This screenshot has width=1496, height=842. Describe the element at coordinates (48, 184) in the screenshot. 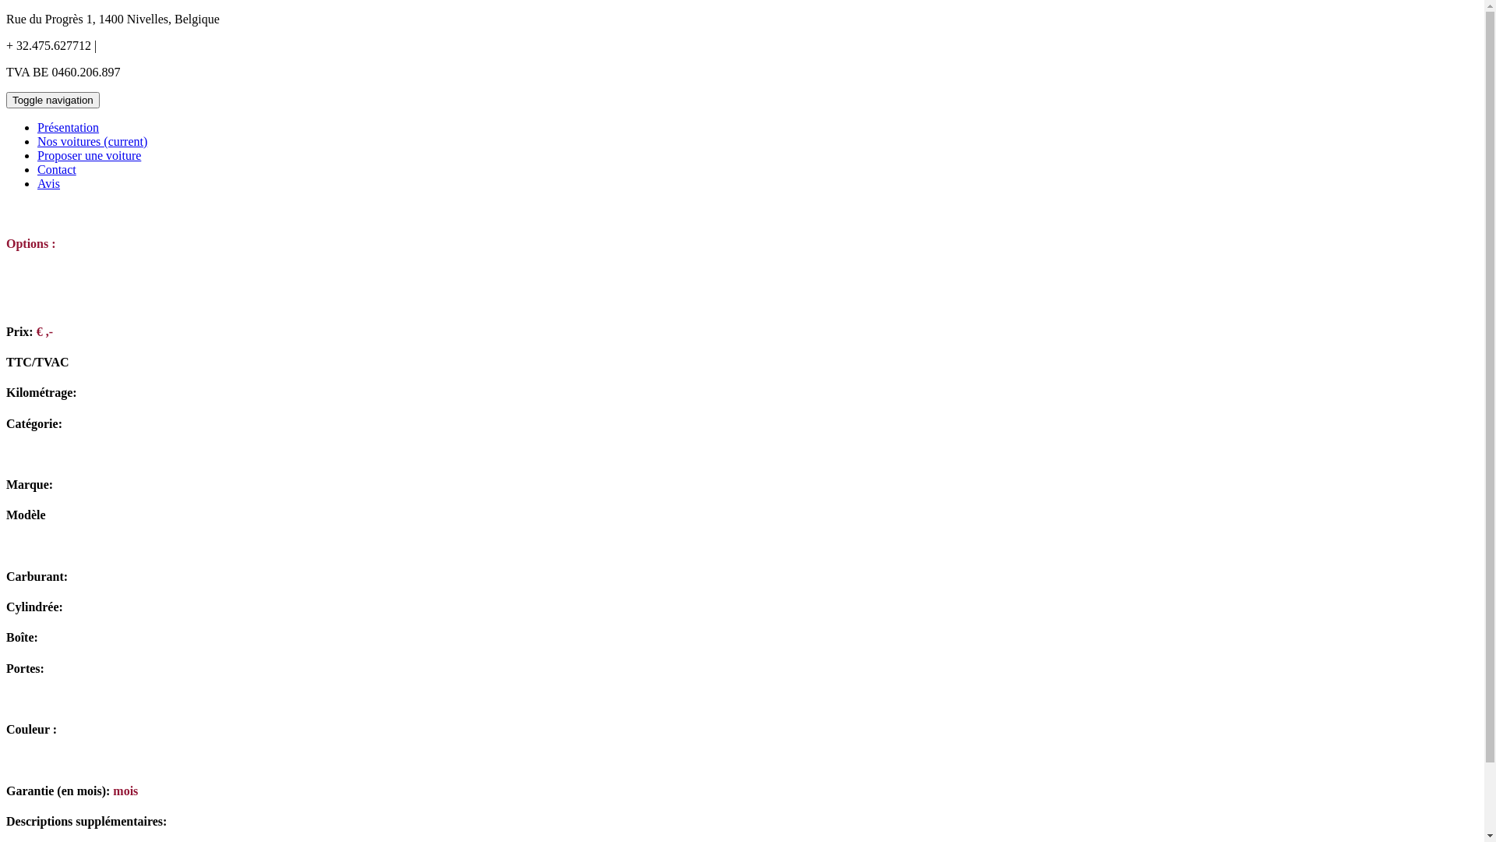

I see `Avis` at that location.